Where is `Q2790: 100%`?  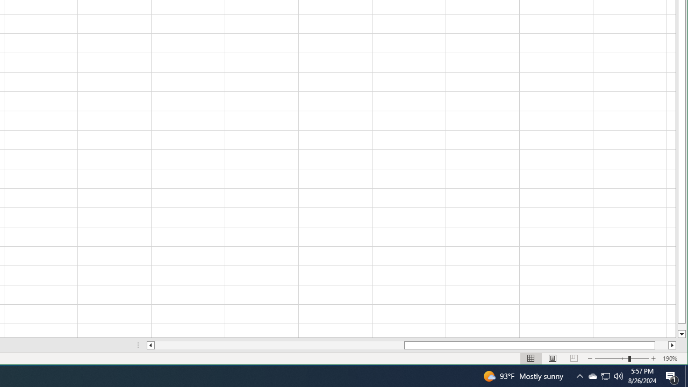
Q2790: 100% is located at coordinates (605, 376).